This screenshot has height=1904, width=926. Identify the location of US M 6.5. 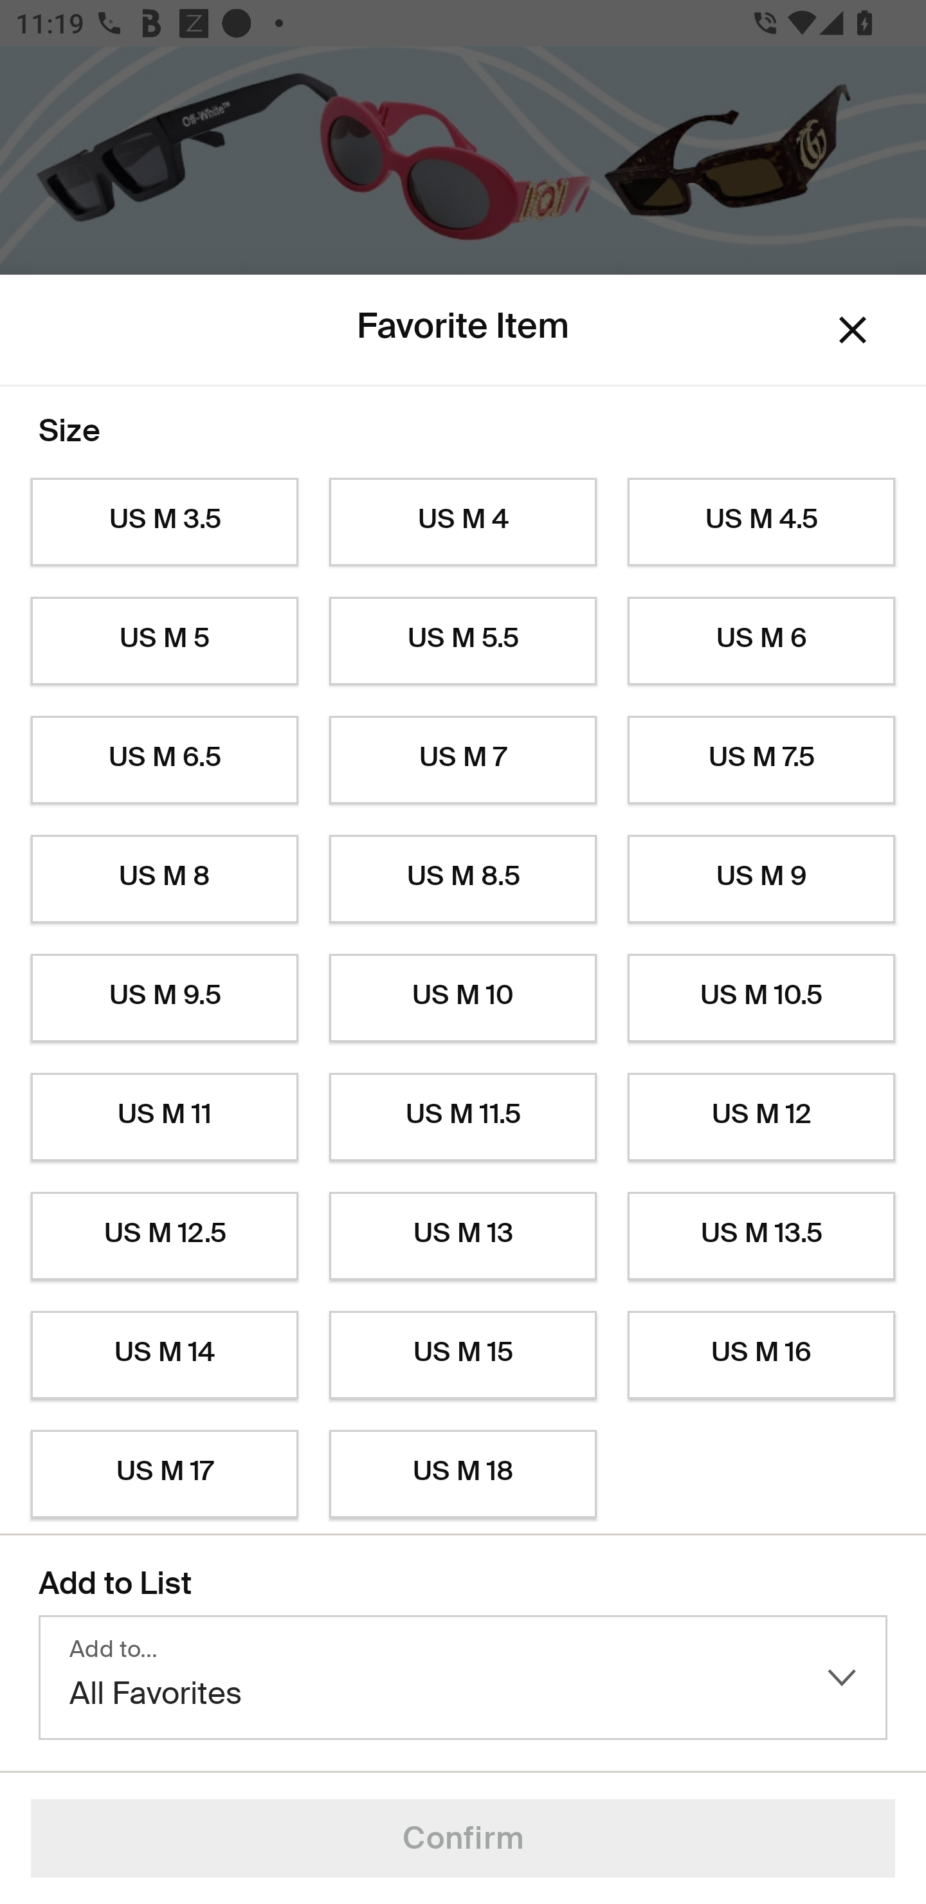
(164, 760).